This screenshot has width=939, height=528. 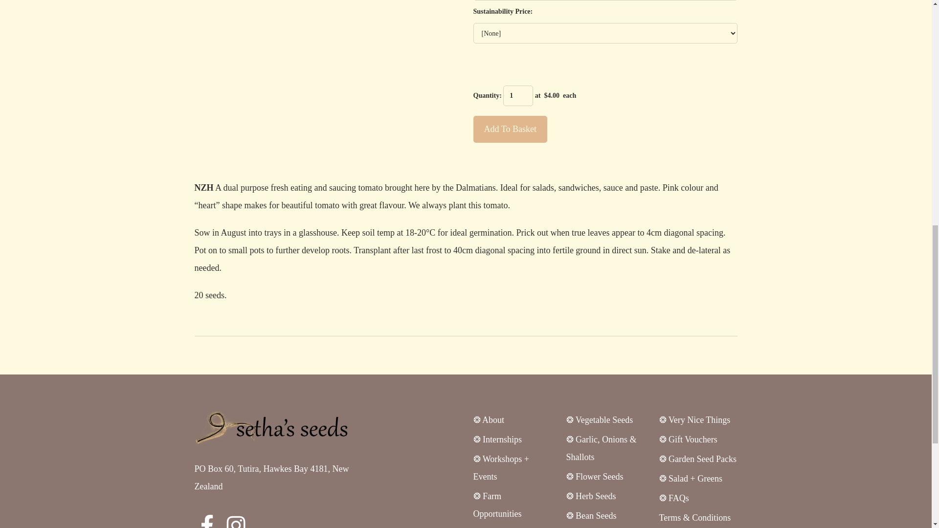 I want to click on 1, so click(x=518, y=96).